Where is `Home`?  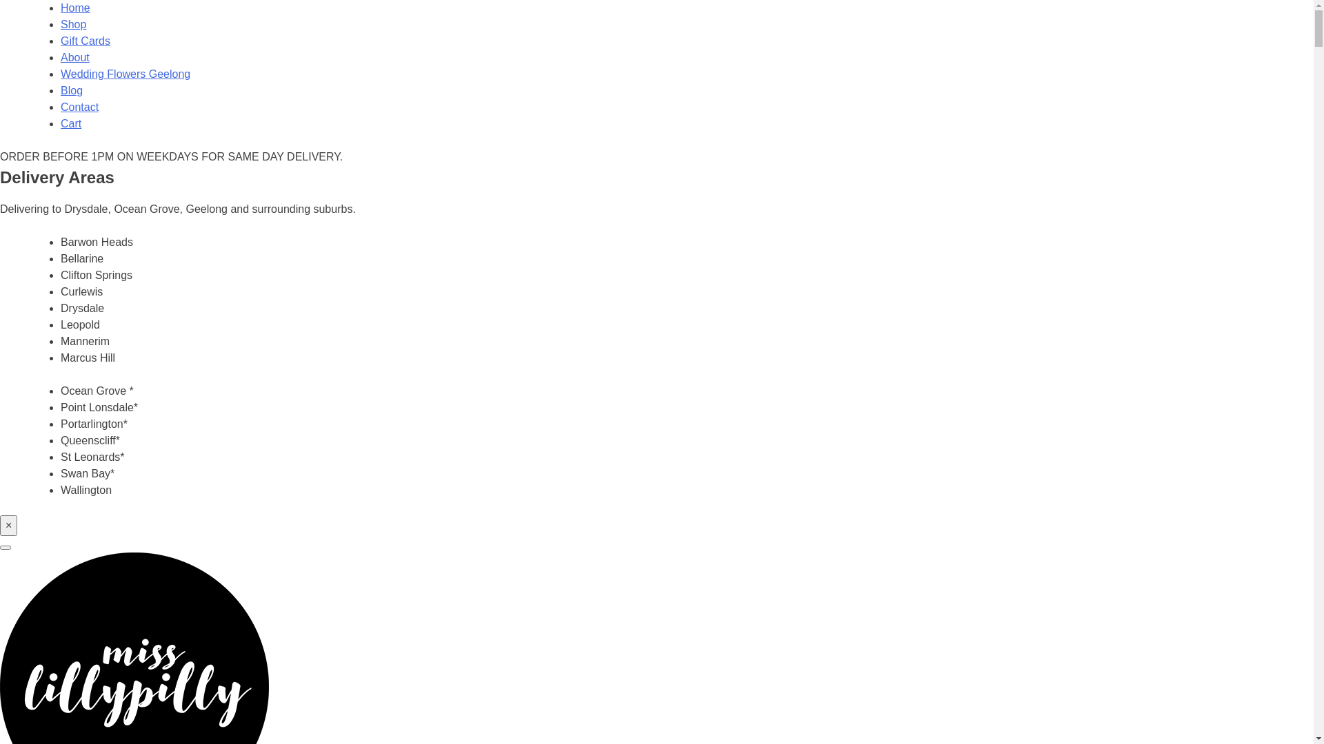 Home is located at coordinates (76, 8).